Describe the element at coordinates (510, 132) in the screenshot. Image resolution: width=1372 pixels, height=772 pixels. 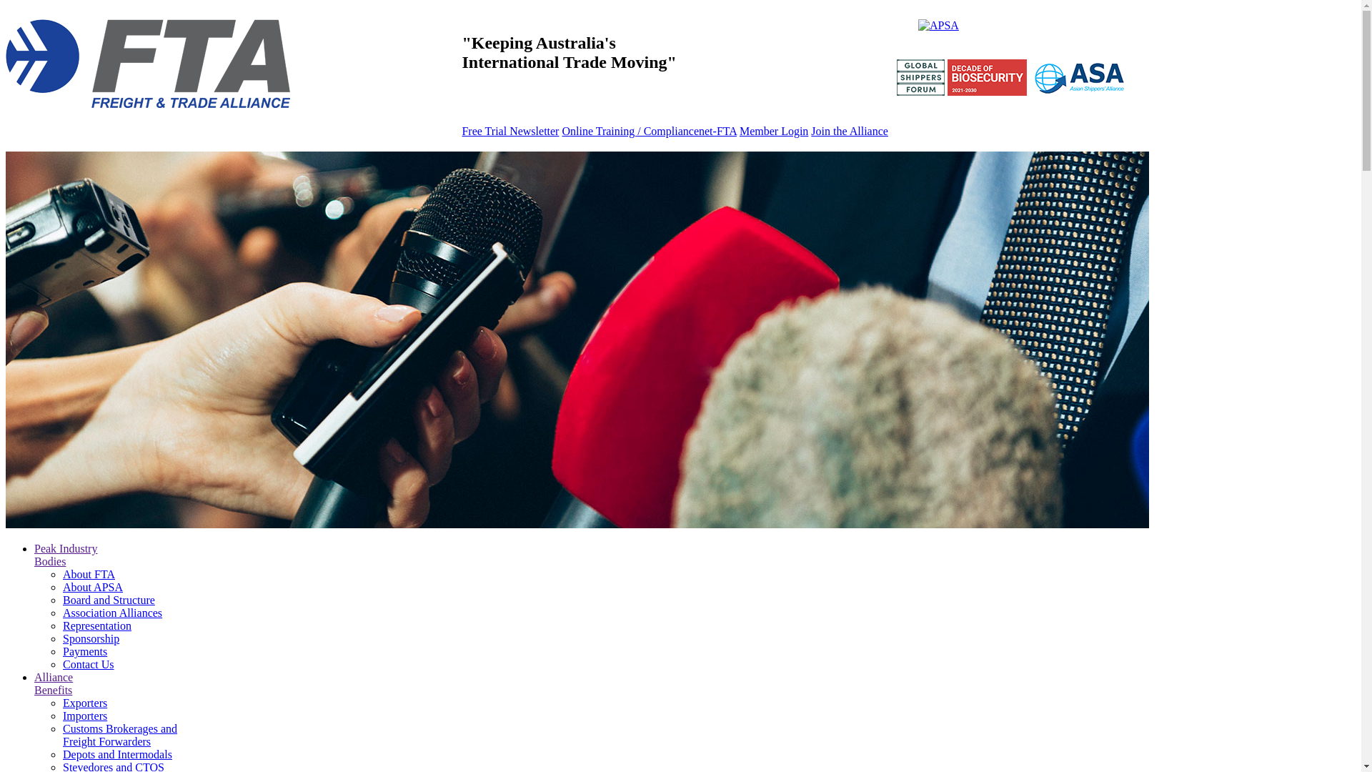
I see `Free Trial Newsletter` at that location.